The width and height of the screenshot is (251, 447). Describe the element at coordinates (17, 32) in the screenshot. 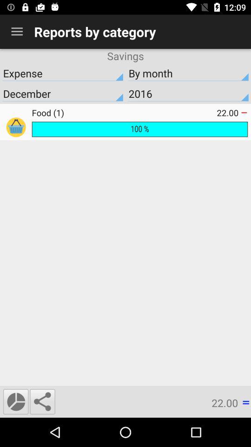

I see `click the icon next to the reports by category item` at that location.